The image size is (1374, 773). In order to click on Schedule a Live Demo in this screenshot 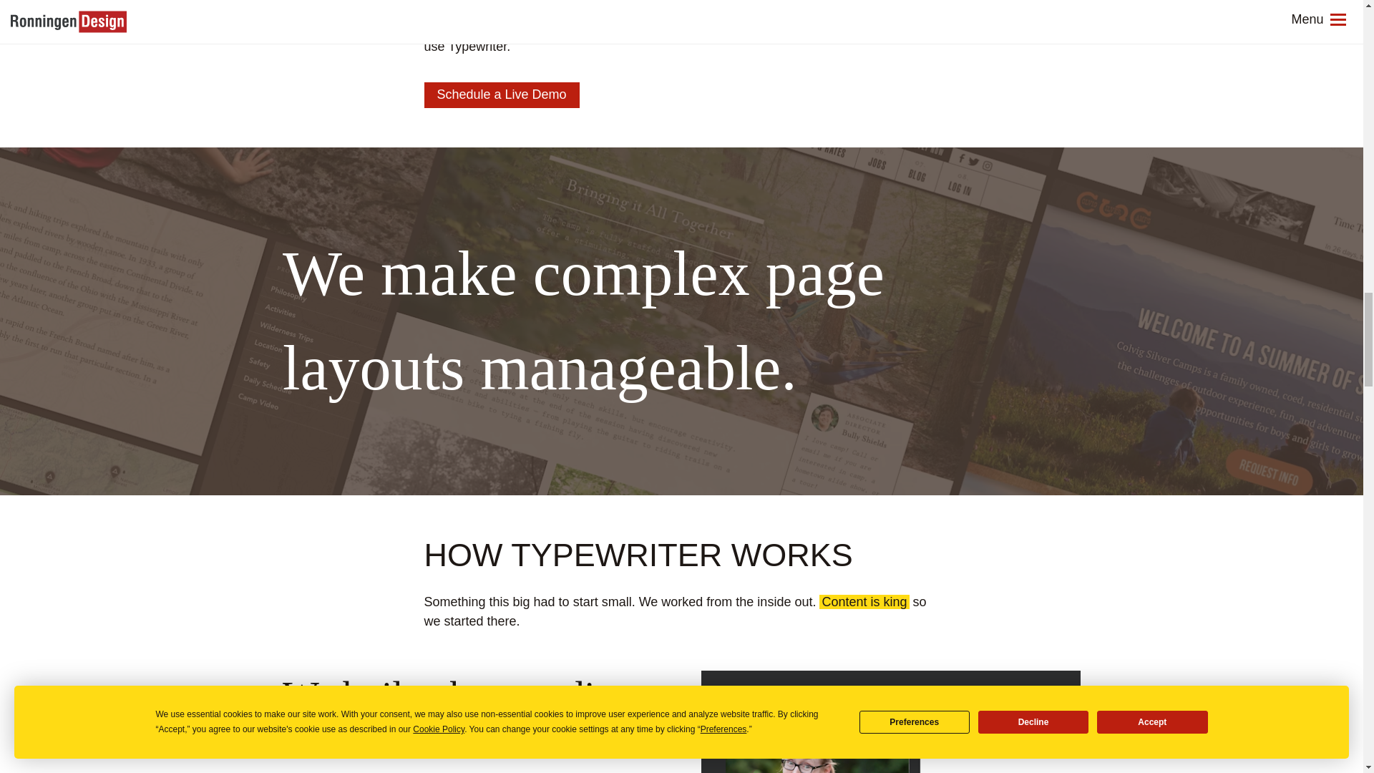, I will do `click(501, 94)`.